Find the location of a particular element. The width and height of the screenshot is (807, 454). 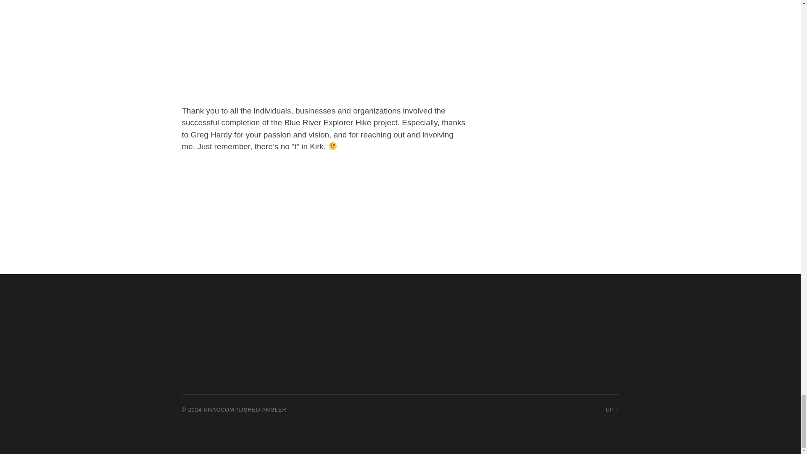

To the top is located at coordinates (612, 409).